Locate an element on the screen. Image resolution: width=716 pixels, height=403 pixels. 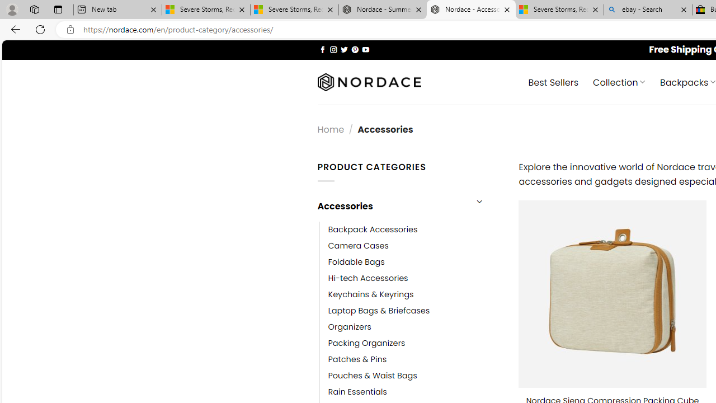
Patches & Pins is located at coordinates (415, 359).